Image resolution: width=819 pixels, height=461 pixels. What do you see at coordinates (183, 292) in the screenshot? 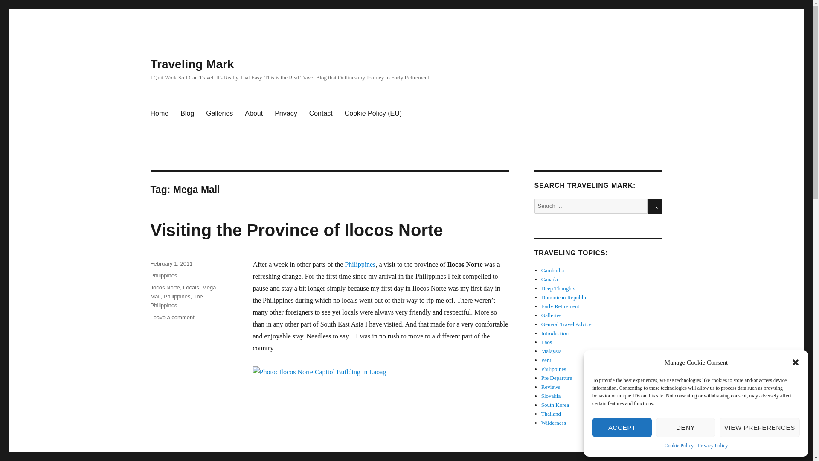
I see `ACCEPT` at bounding box center [183, 292].